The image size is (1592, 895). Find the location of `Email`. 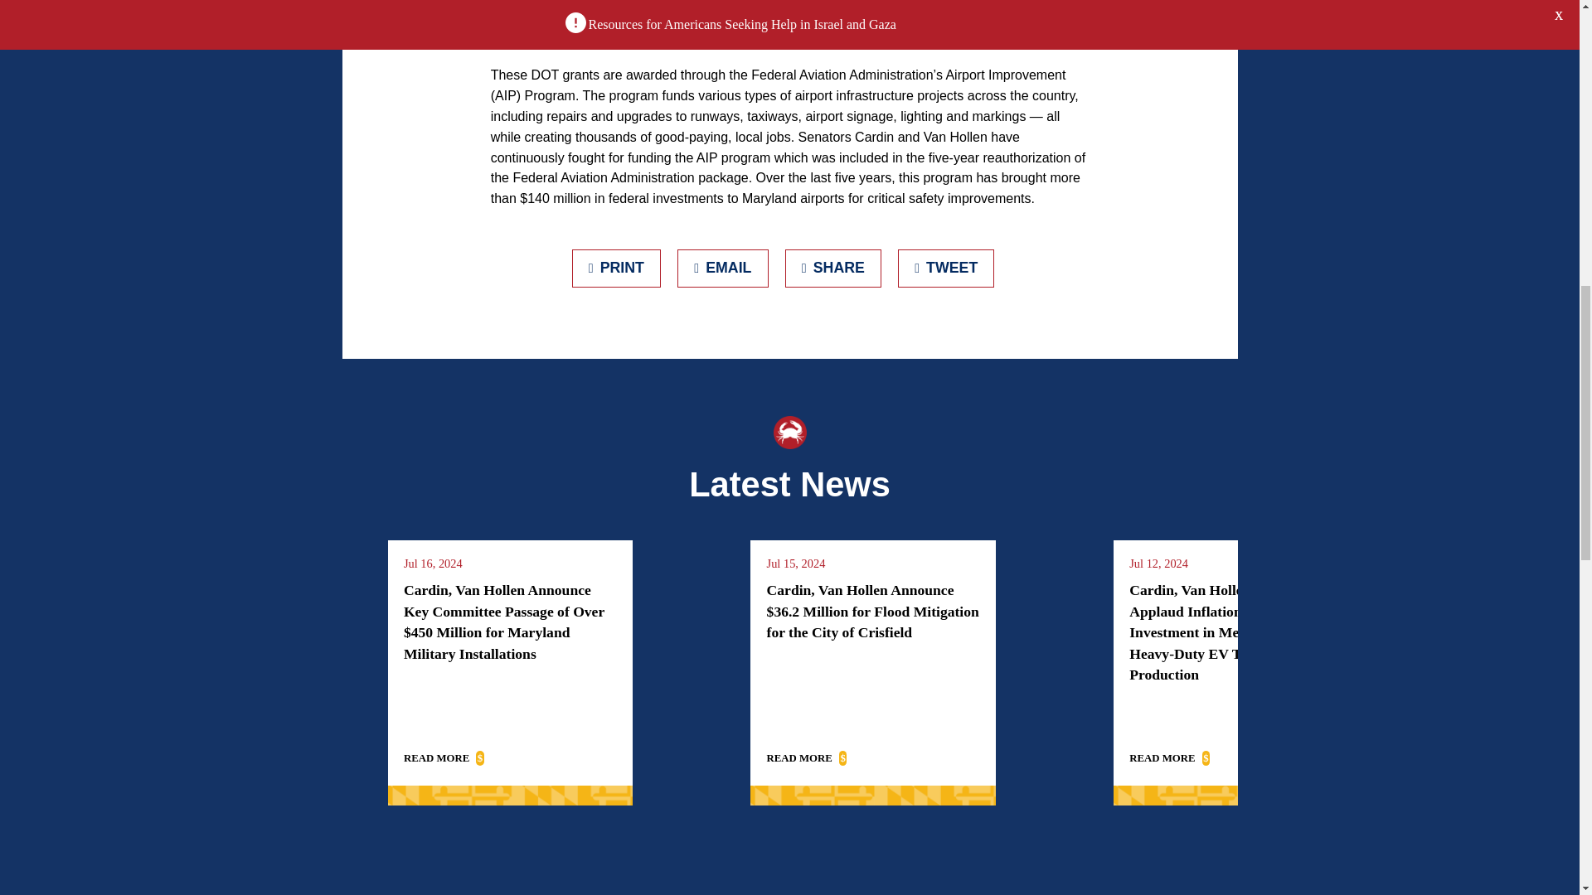

Email is located at coordinates (723, 268).